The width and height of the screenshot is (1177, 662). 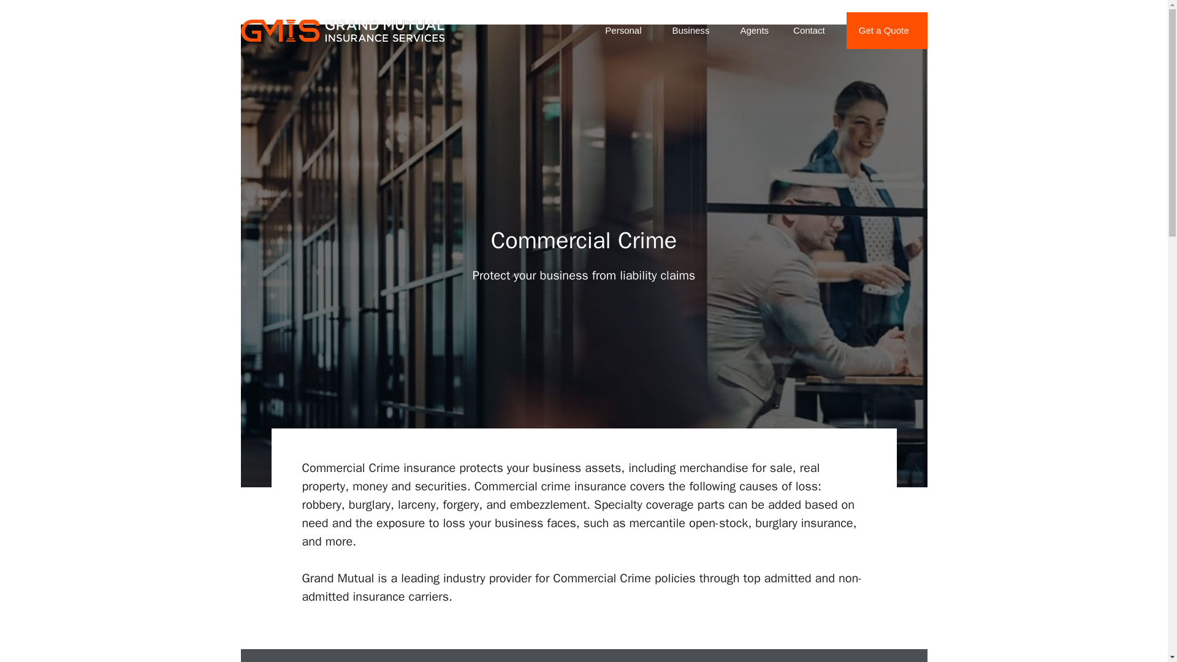 What do you see at coordinates (754, 31) in the screenshot?
I see `Agents` at bounding box center [754, 31].